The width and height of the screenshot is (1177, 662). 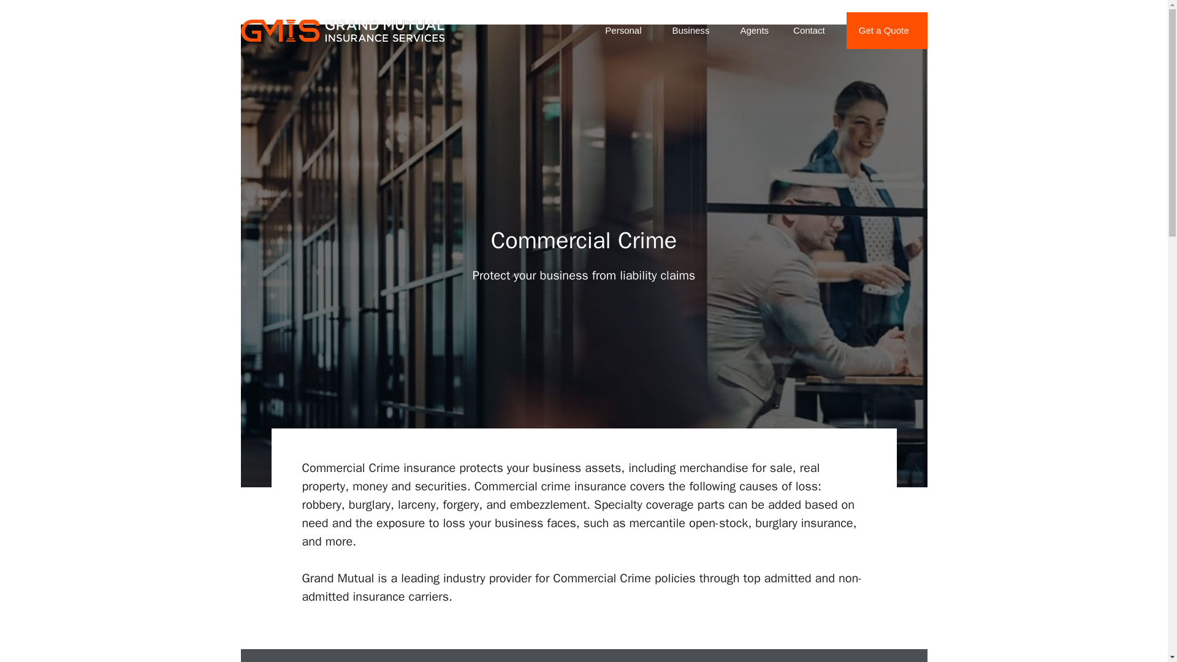 What do you see at coordinates (754, 31) in the screenshot?
I see `Agents` at bounding box center [754, 31].